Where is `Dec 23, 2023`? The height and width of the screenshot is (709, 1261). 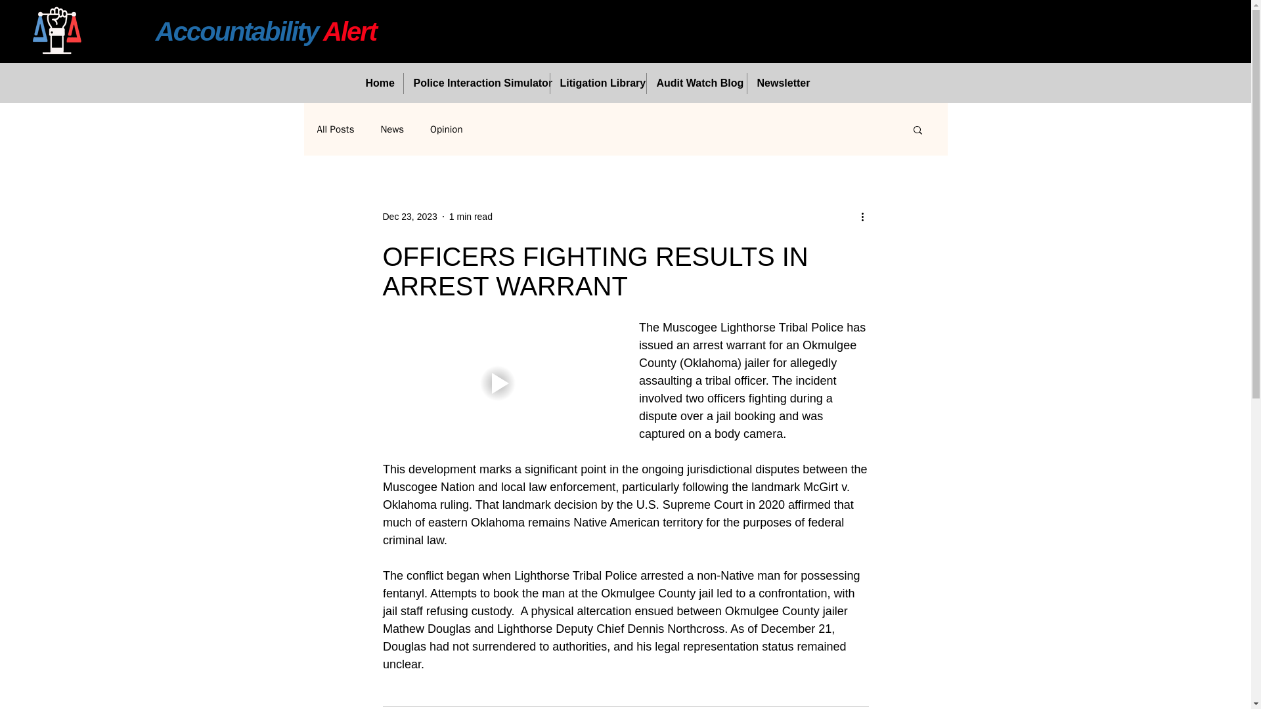
Dec 23, 2023 is located at coordinates (409, 217).